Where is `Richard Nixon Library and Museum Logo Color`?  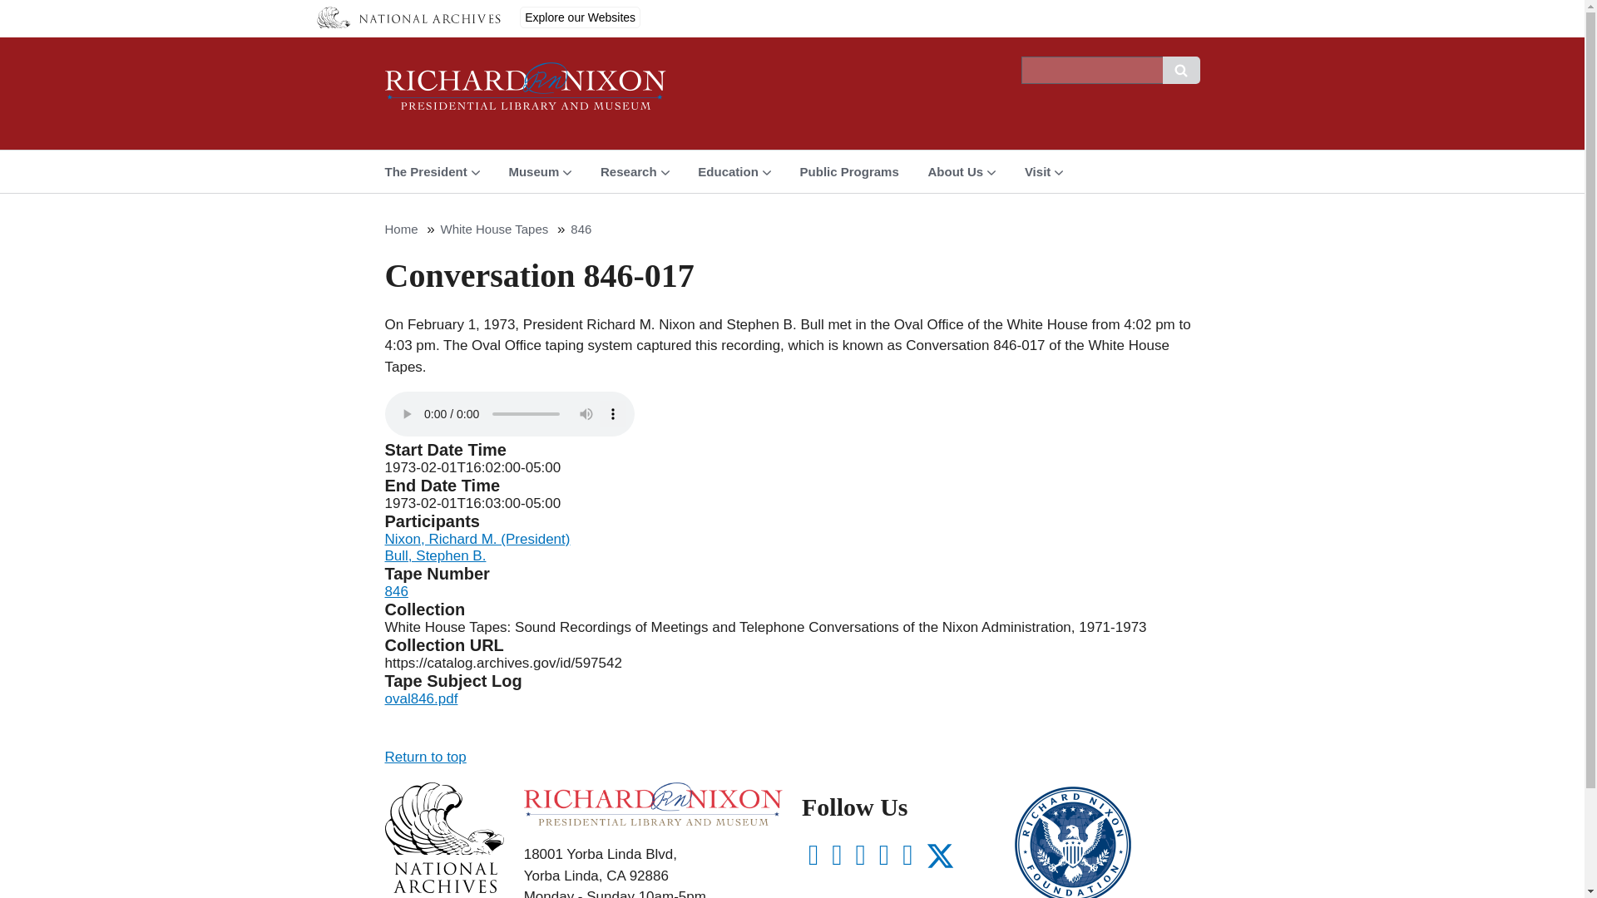 Richard Nixon Library and Museum Logo Color is located at coordinates (652, 803).